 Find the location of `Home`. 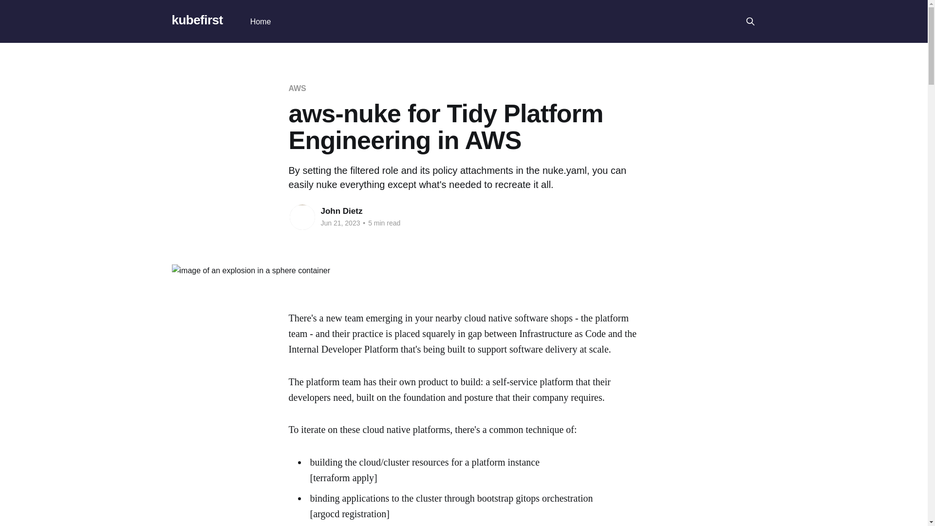

Home is located at coordinates (261, 21).